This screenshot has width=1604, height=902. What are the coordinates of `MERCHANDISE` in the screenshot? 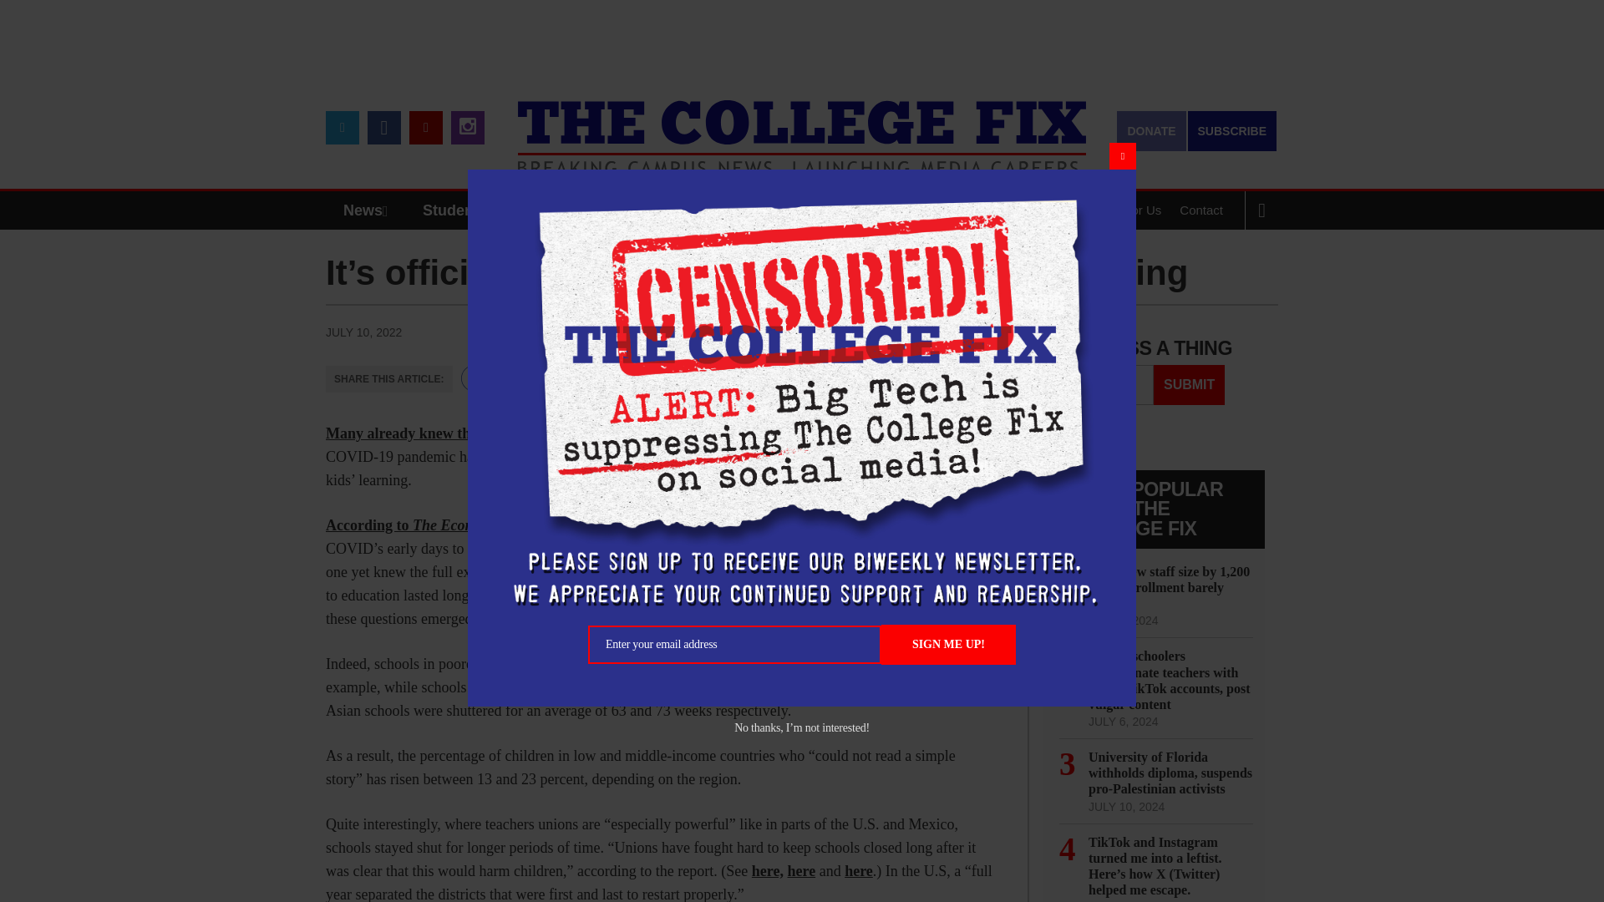 It's located at (637, 210).